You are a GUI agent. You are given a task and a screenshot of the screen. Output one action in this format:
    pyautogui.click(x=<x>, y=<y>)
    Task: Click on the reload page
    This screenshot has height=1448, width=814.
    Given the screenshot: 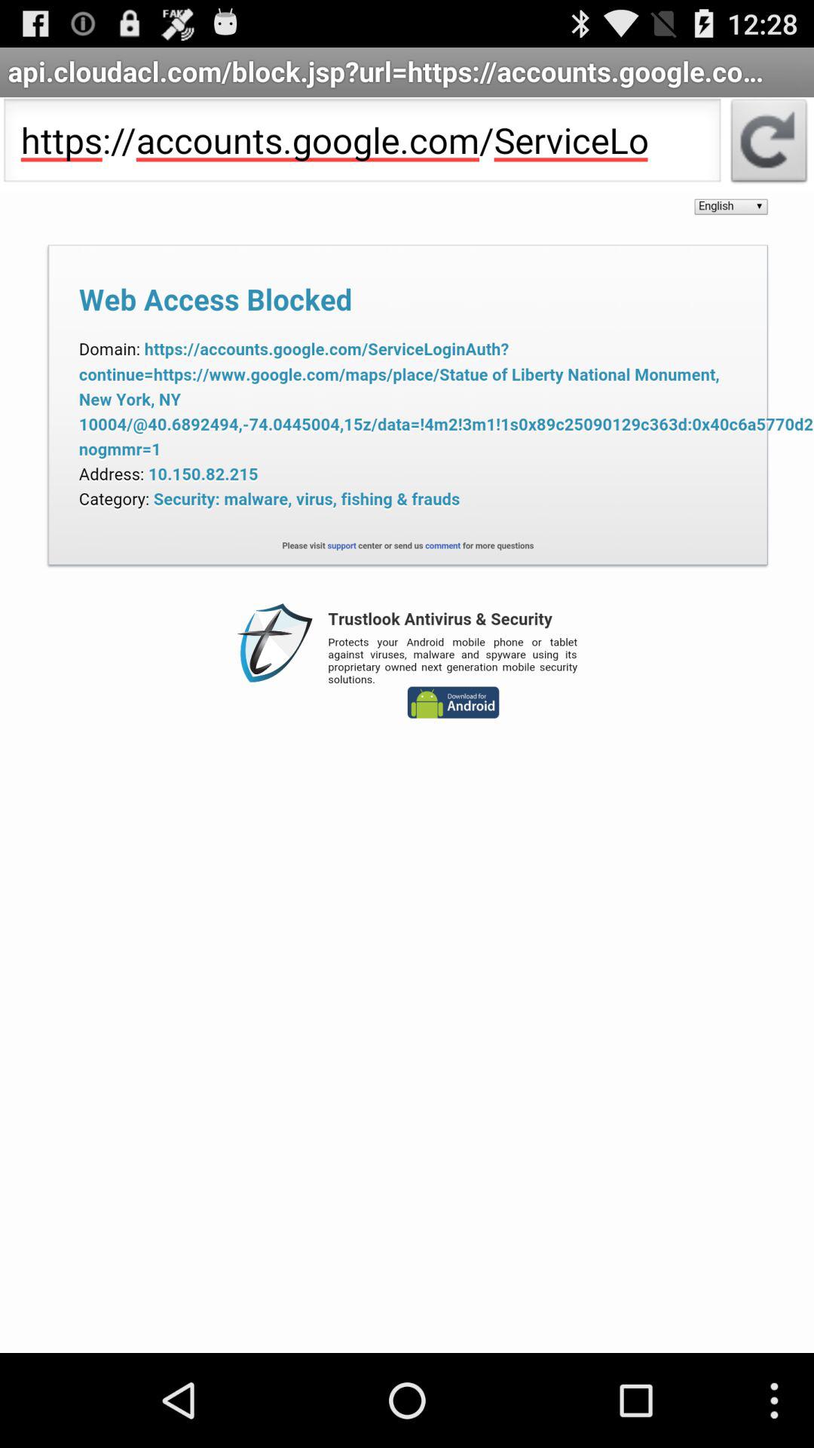 What is the action you would take?
    pyautogui.click(x=769, y=145)
    